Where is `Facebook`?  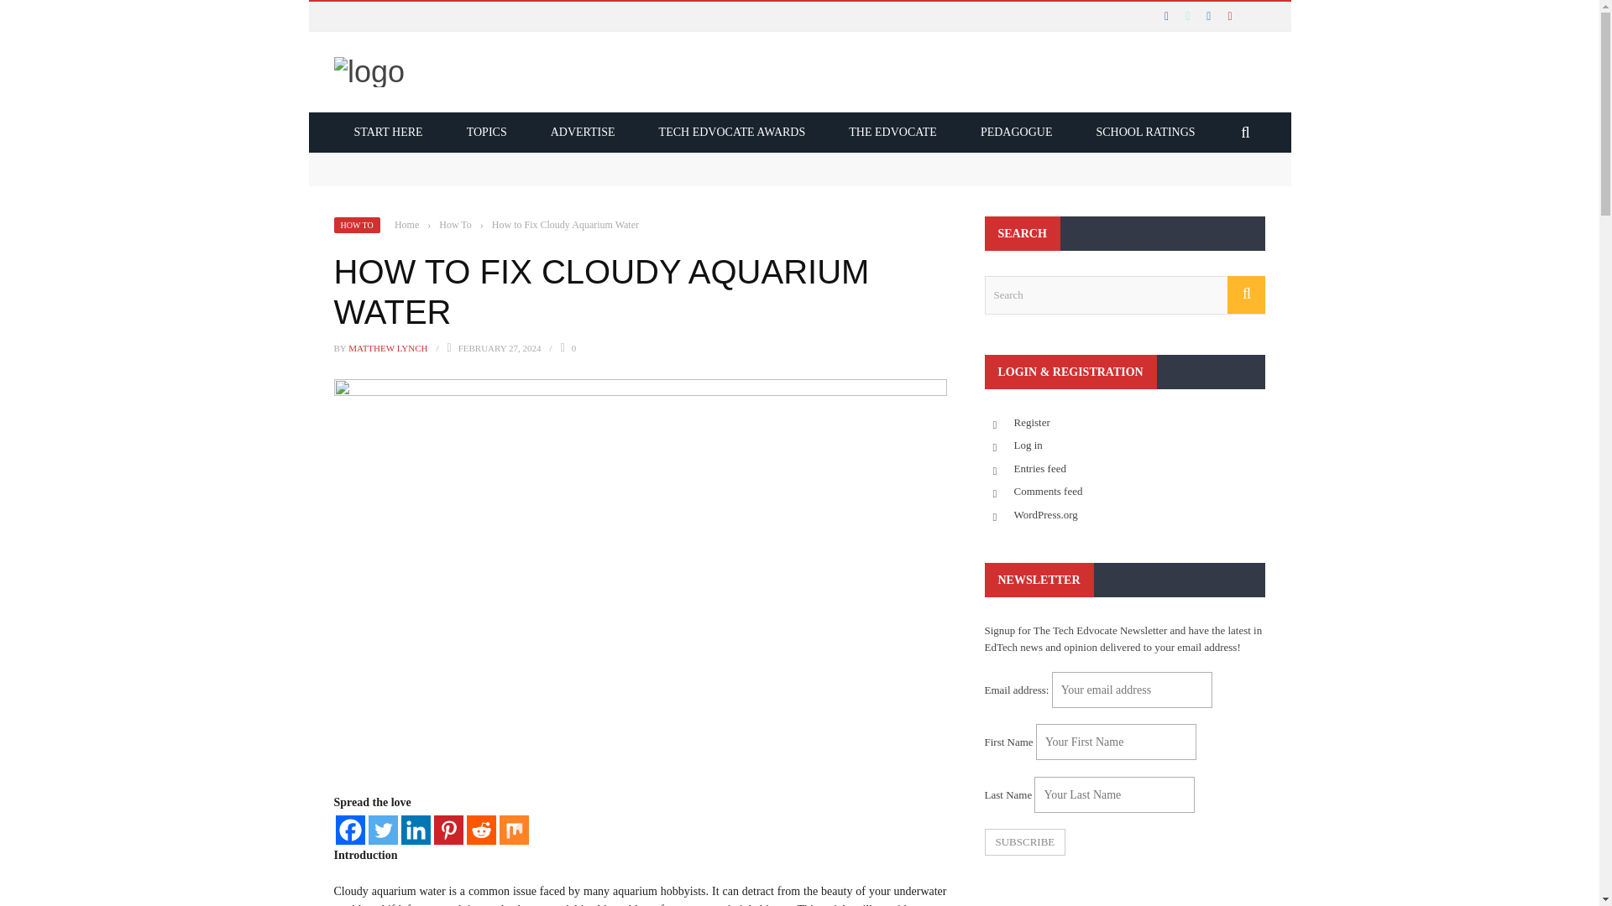
Facebook is located at coordinates (350, 830).